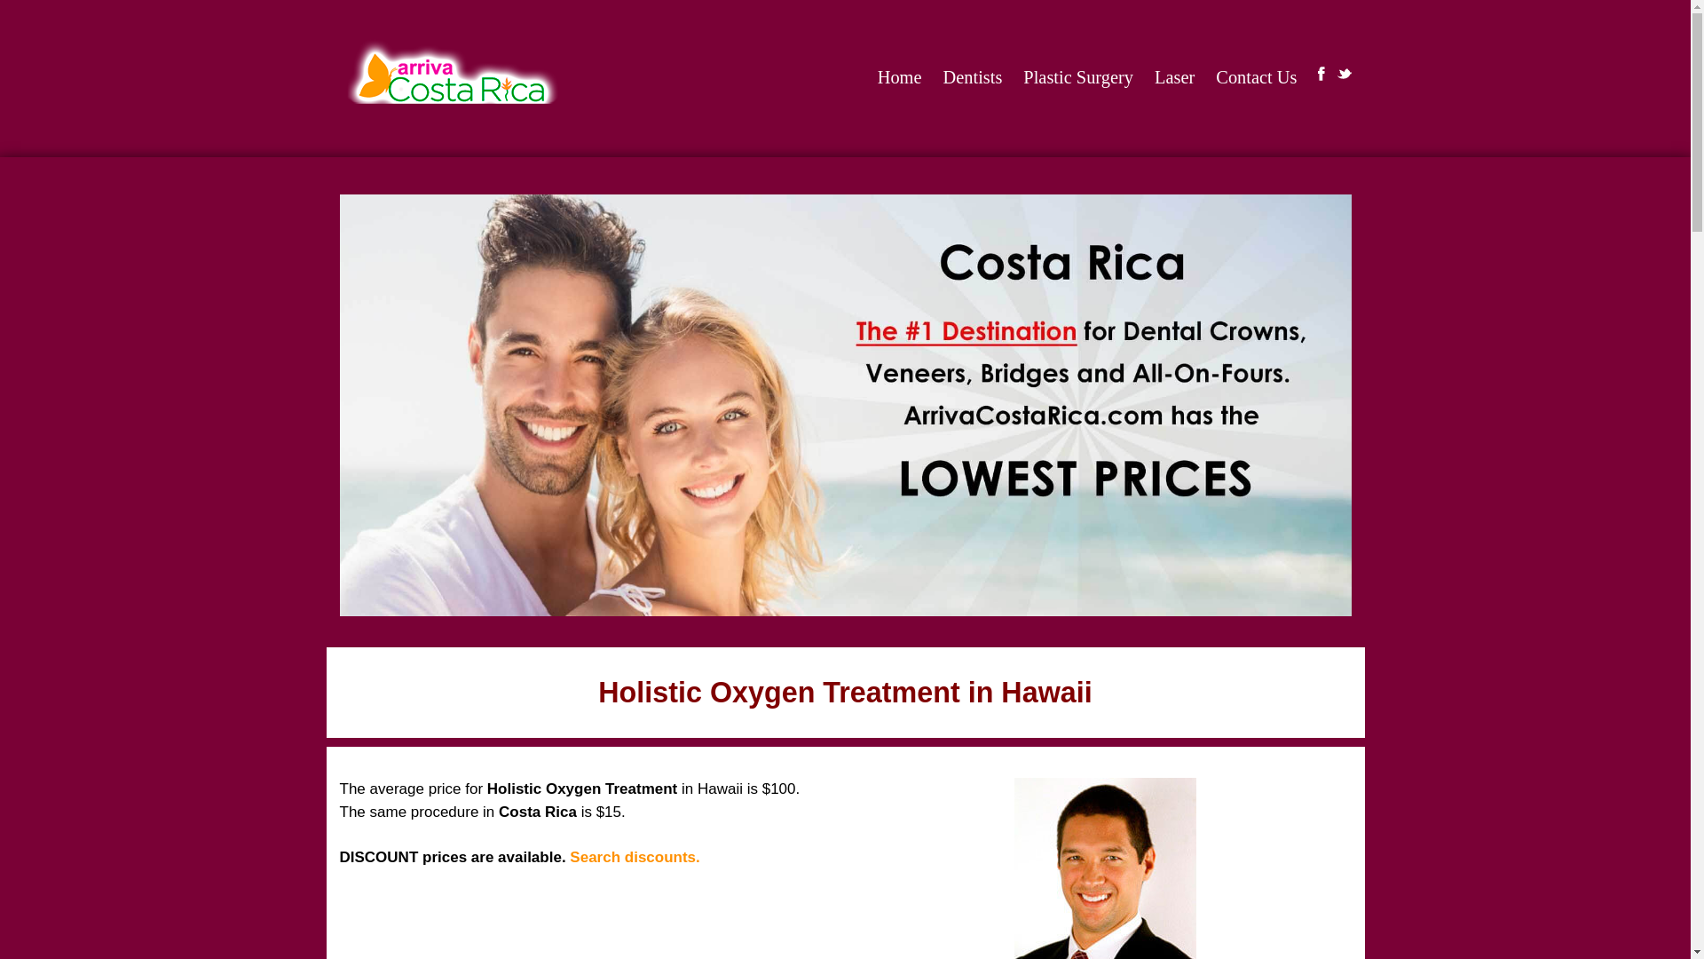 This screenshot has width=1704, height=959. I want to click on dr-ignaciovargas, so click(1104, 868).